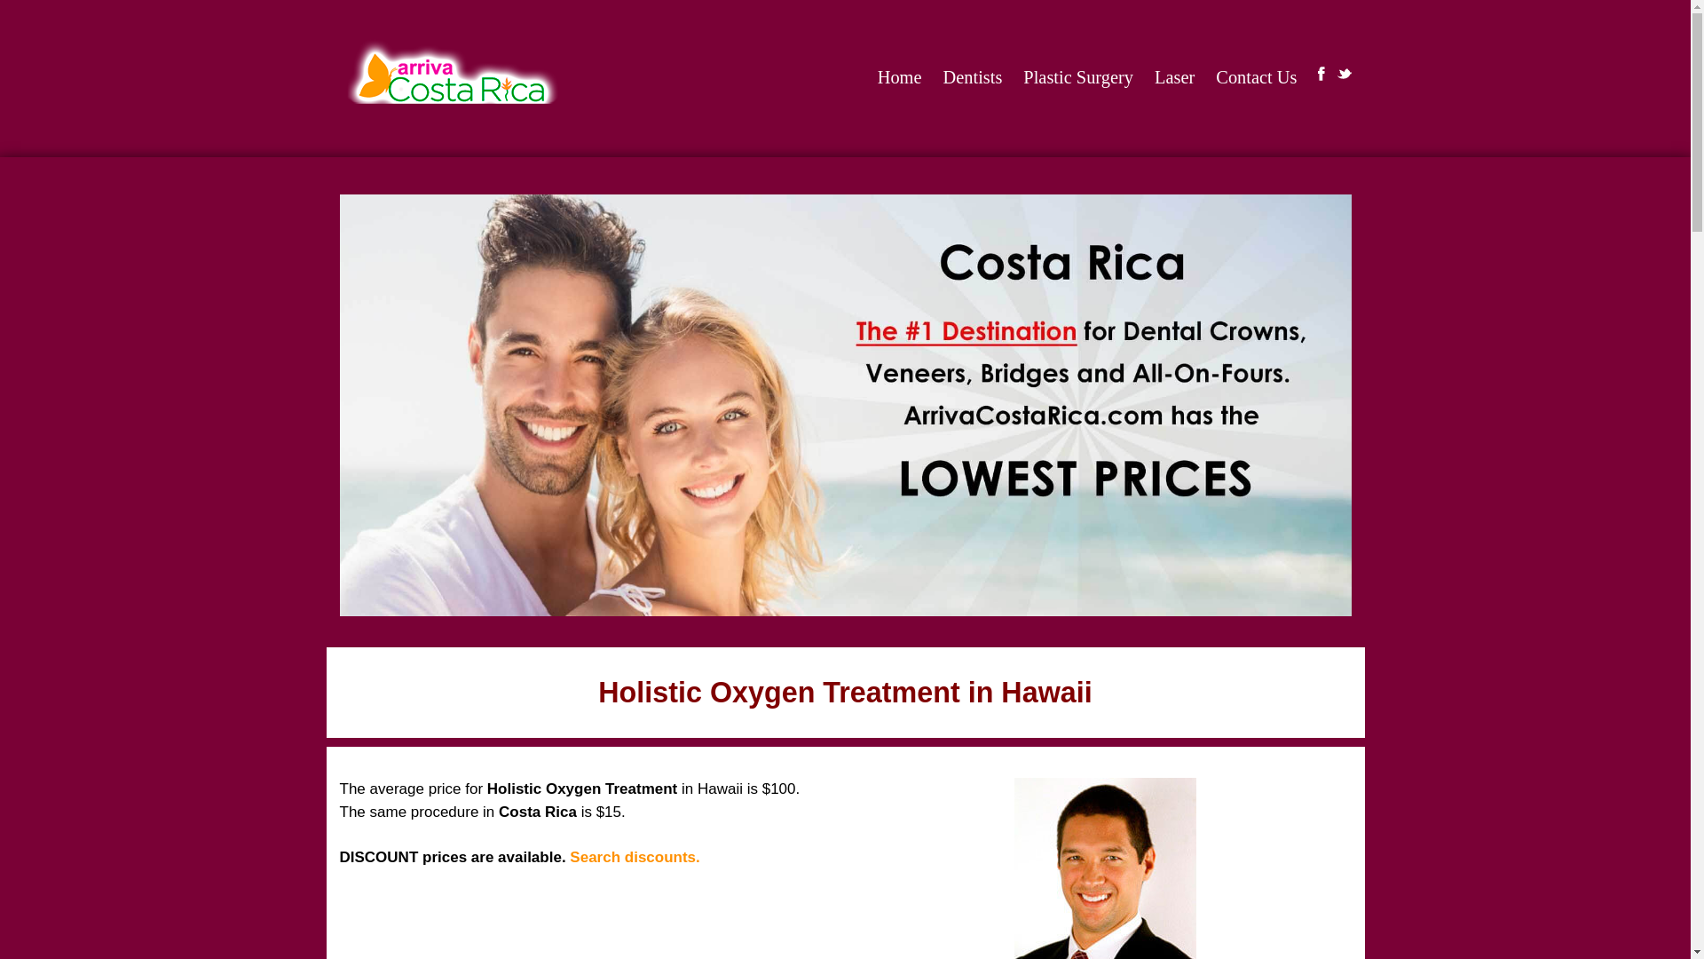 This screenshot has width=1704, height=959. I want to click on dr-ignaciovargas, so click(1104, 868).